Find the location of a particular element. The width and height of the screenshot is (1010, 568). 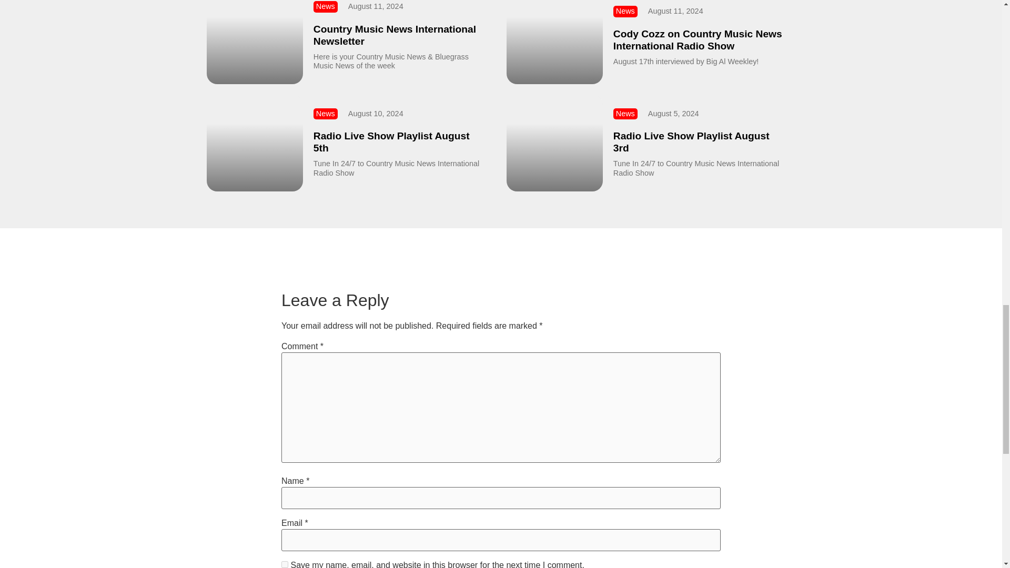

News is located at coordinates (625, 11).